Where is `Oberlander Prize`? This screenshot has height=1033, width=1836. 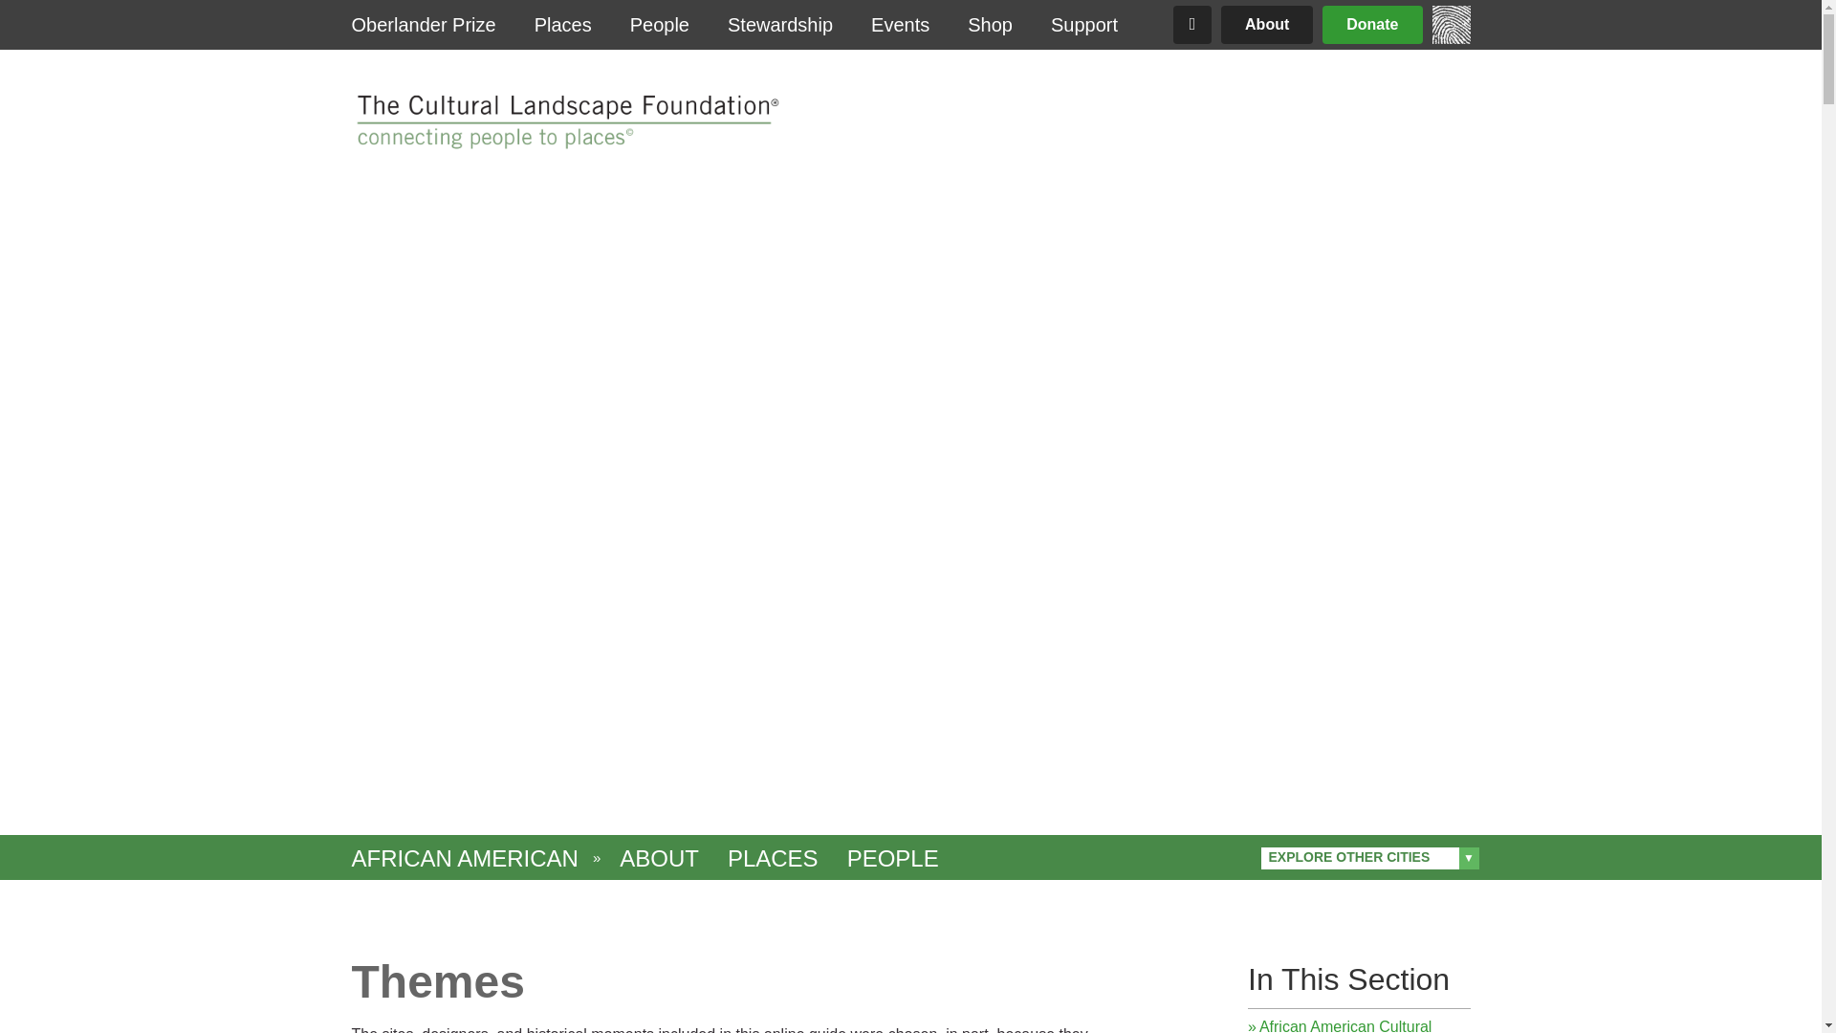 Oberlander Prize is located at coordinates (424, 25).